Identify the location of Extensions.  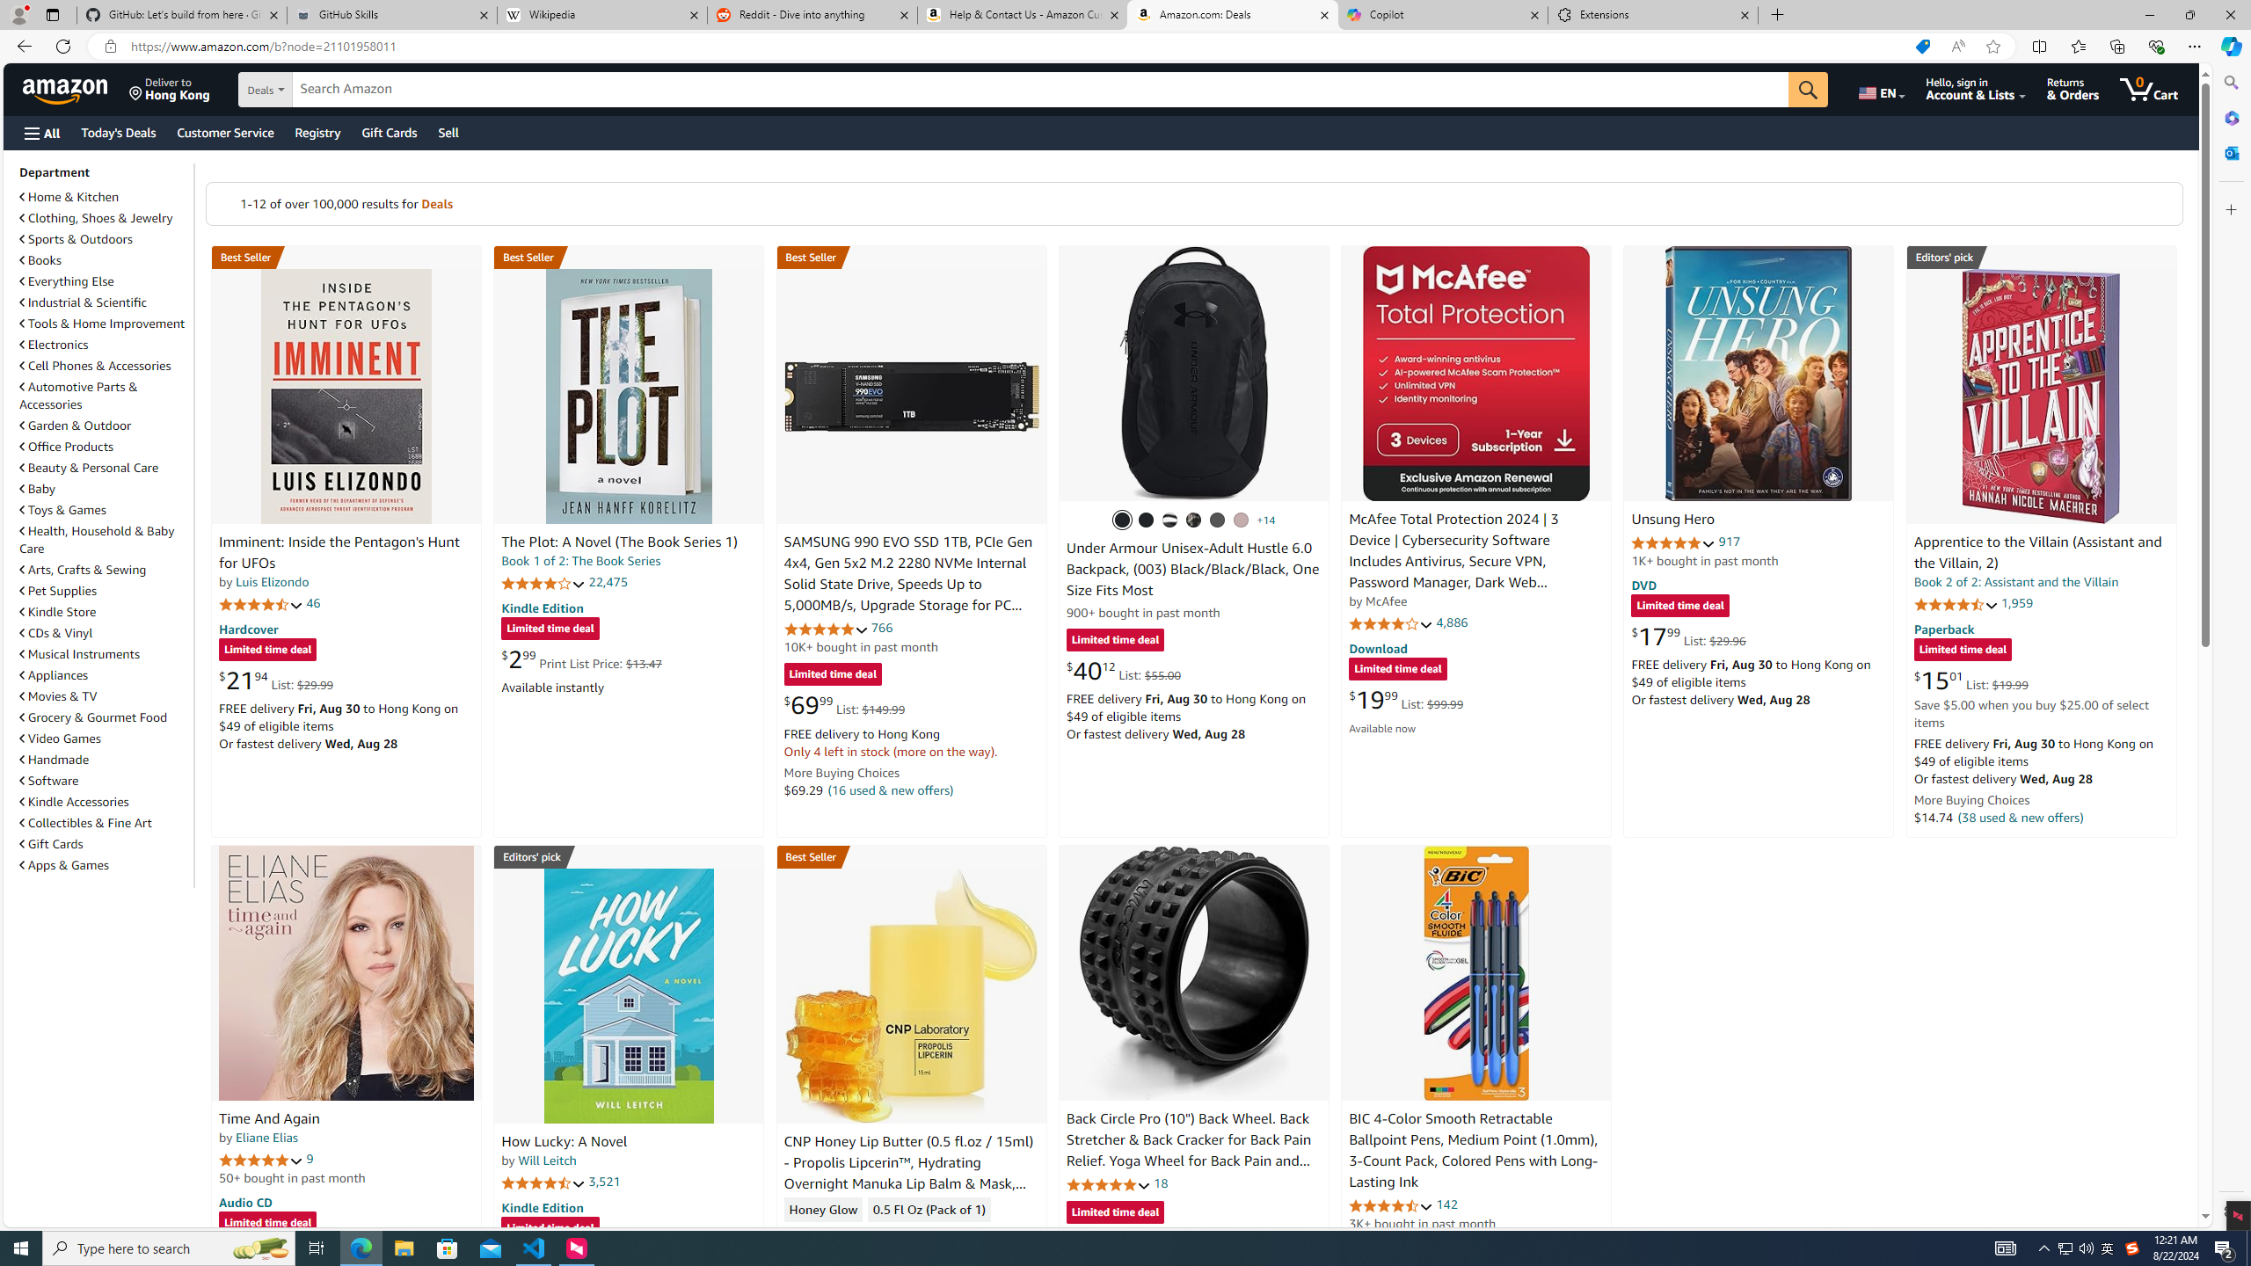
(1652, 15).